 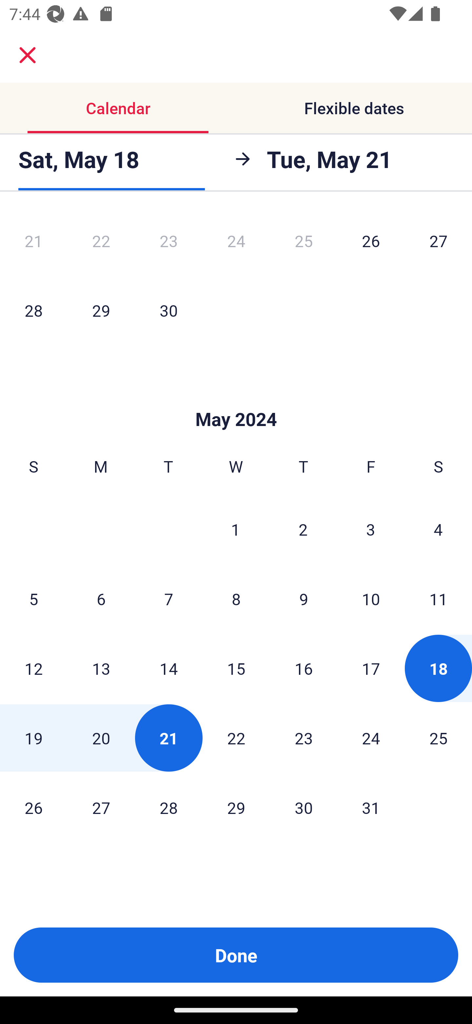 What do you see at coordinates (33, 242) in the screenshot?
I see `21 Sunday, April 21, 2024` at bounding box center [33, 242].